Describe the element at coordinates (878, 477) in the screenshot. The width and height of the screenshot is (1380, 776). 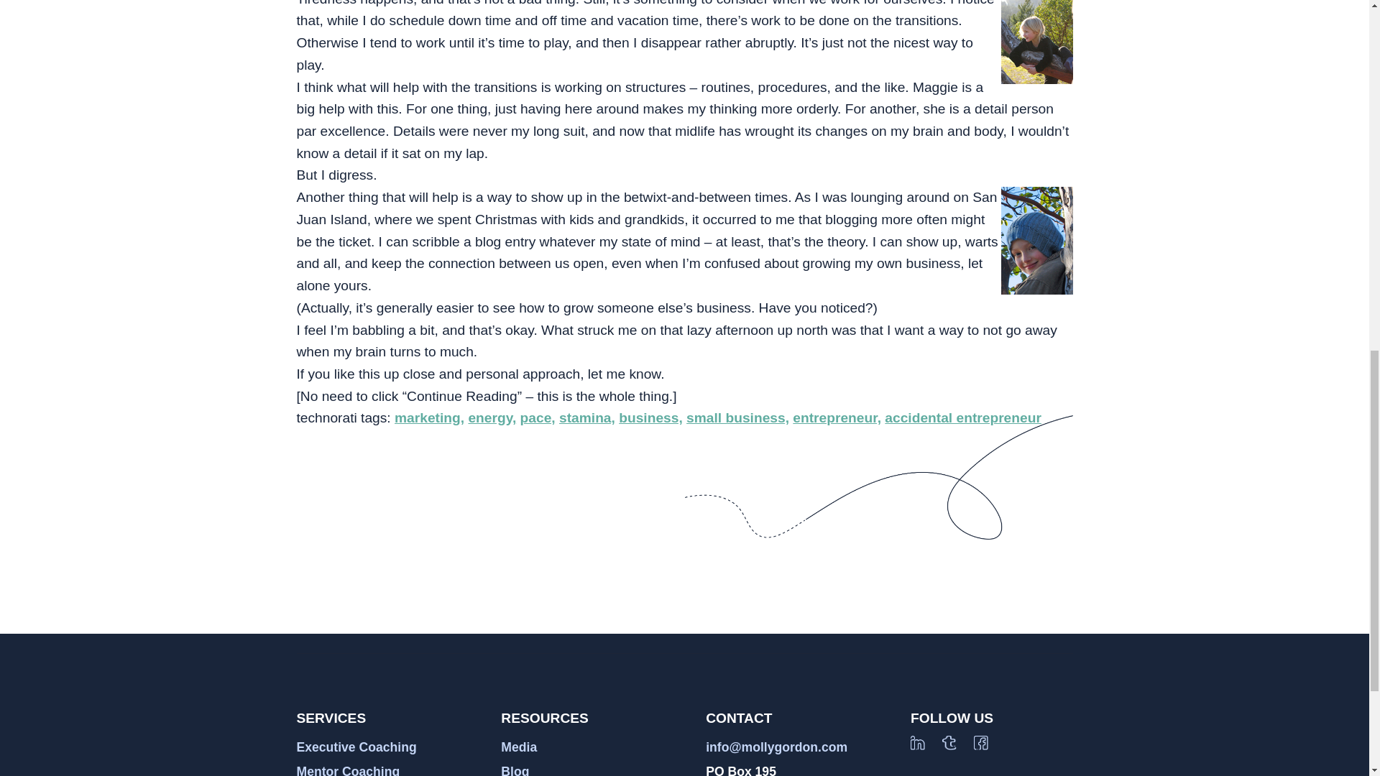
I see `dark-line` at that location.